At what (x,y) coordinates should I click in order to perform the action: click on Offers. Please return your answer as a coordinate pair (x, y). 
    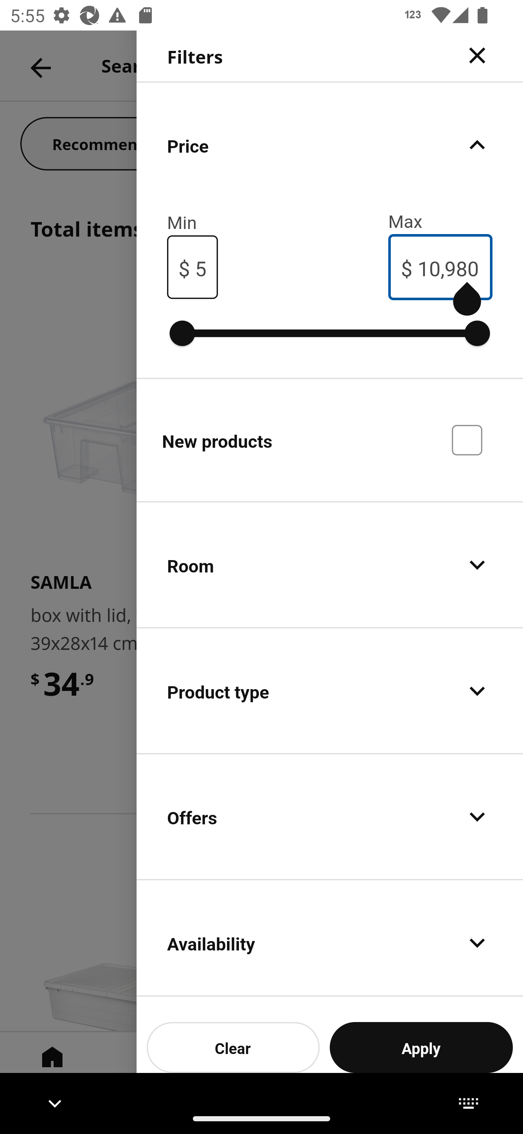
    Looking at the image, I should click on (330, 816).